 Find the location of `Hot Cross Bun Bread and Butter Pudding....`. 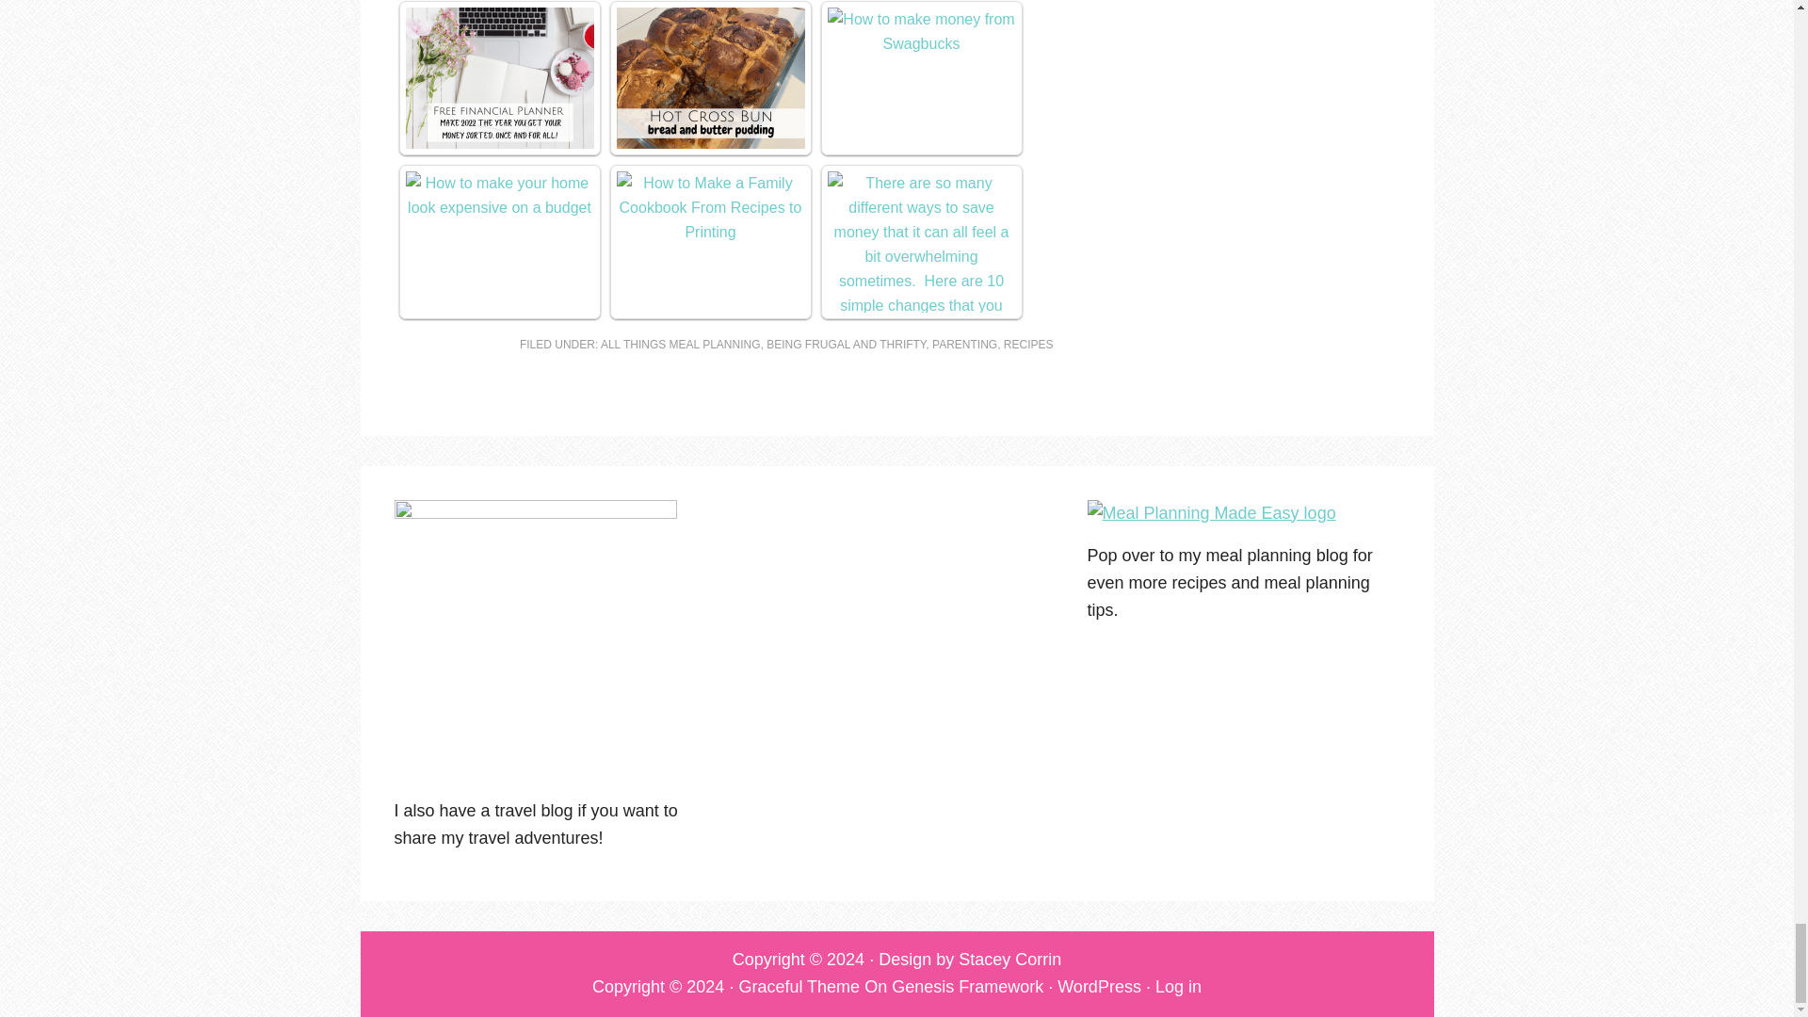

Hot Cross Bun Bread and Butter Pudding.... is located at coordinates (710, 76).